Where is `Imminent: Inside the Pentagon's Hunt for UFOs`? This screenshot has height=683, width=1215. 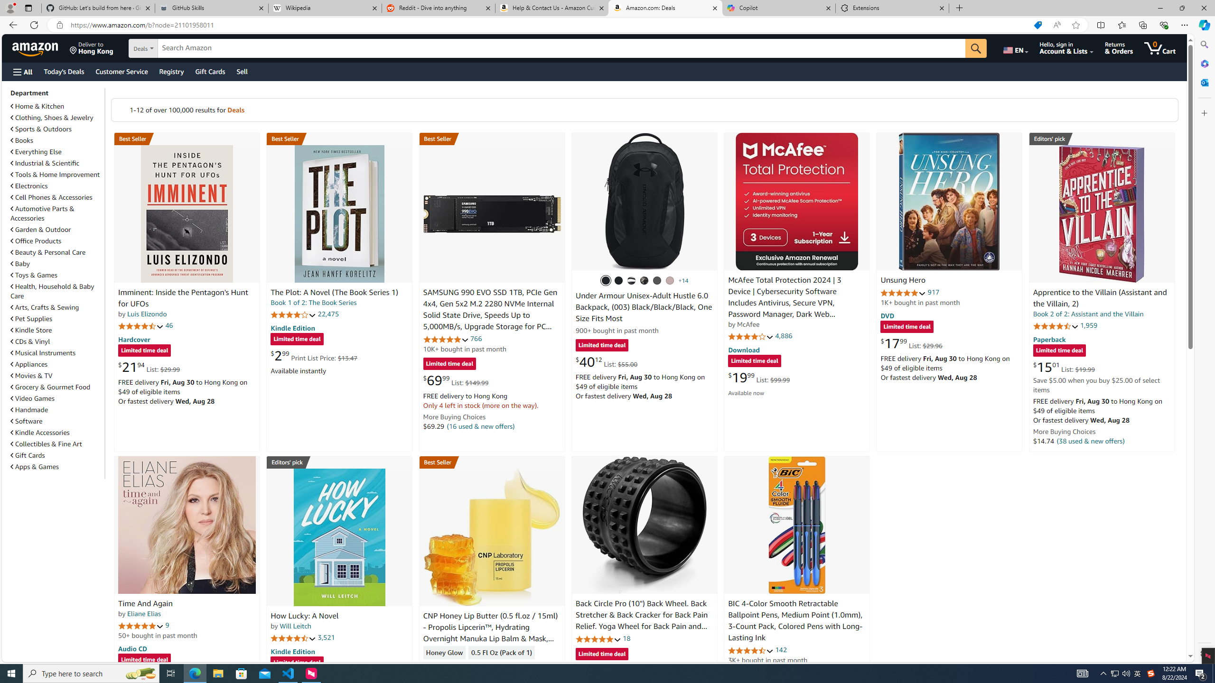
Imminent: Inside the Pentagon's Hunt for UFOs is located at coordinates (187, 213).